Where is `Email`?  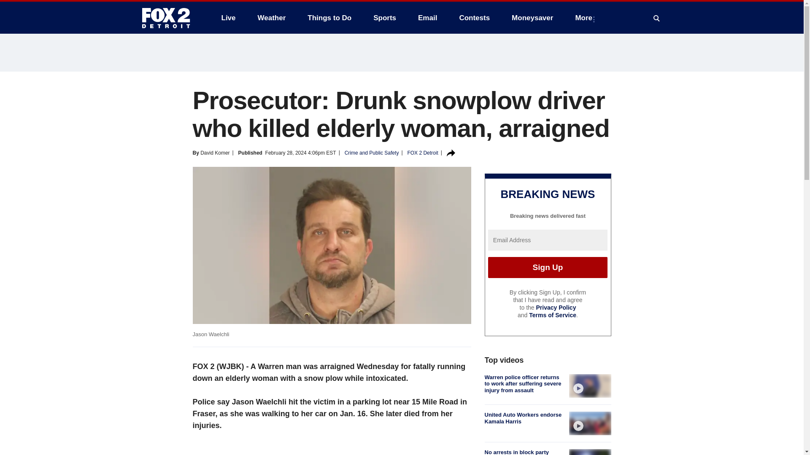
Email is located at coordinates (428, 18).